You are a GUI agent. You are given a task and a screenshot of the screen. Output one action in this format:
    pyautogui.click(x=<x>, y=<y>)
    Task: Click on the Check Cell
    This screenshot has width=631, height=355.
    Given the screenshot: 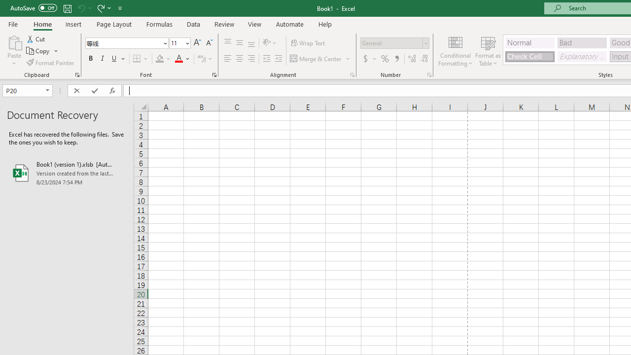 What is the action you would take?
    pyautogui.click(x=529, y=56)
    